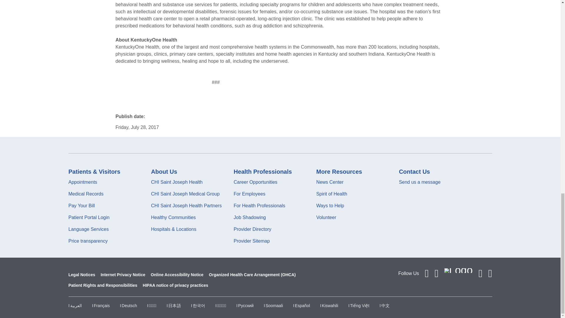 Image resolution: width=565 pixels, height=318 pixels. Describe the element at coordinates (329, 306) in the screenshot. I see `Swahili` at that location.